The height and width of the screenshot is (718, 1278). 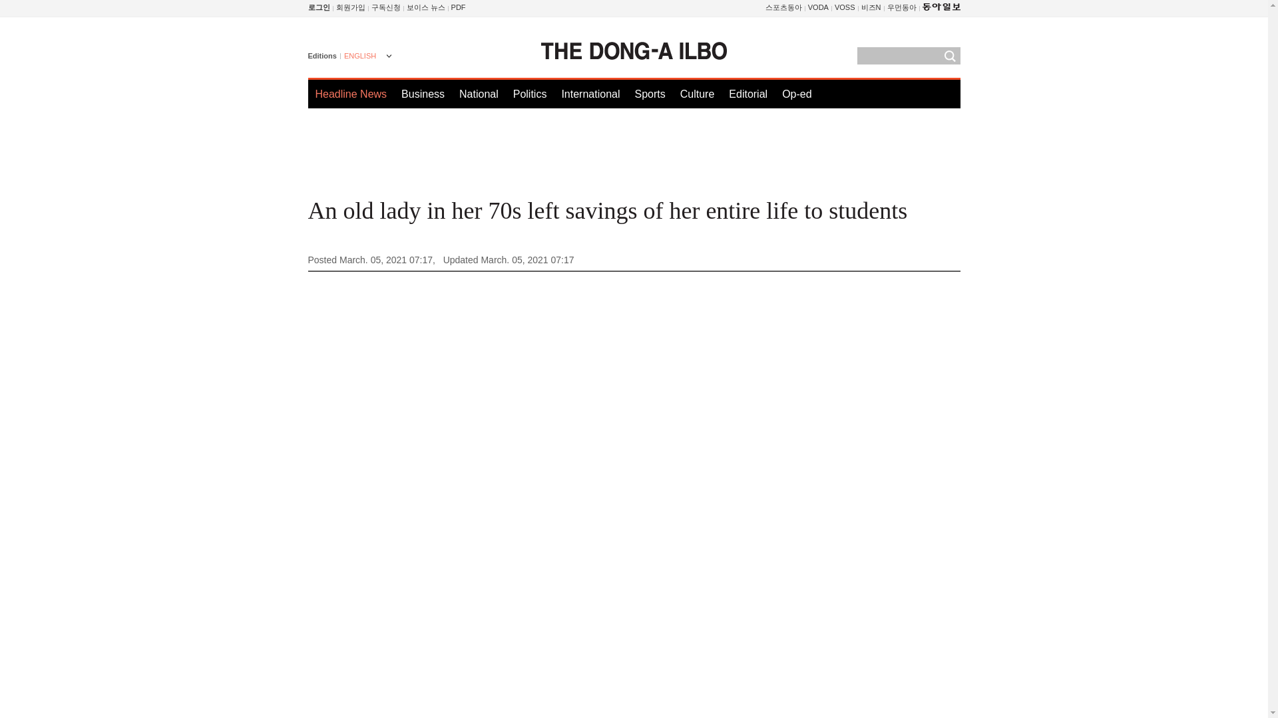 I want to click on VODA, so click(x=817, y=7).